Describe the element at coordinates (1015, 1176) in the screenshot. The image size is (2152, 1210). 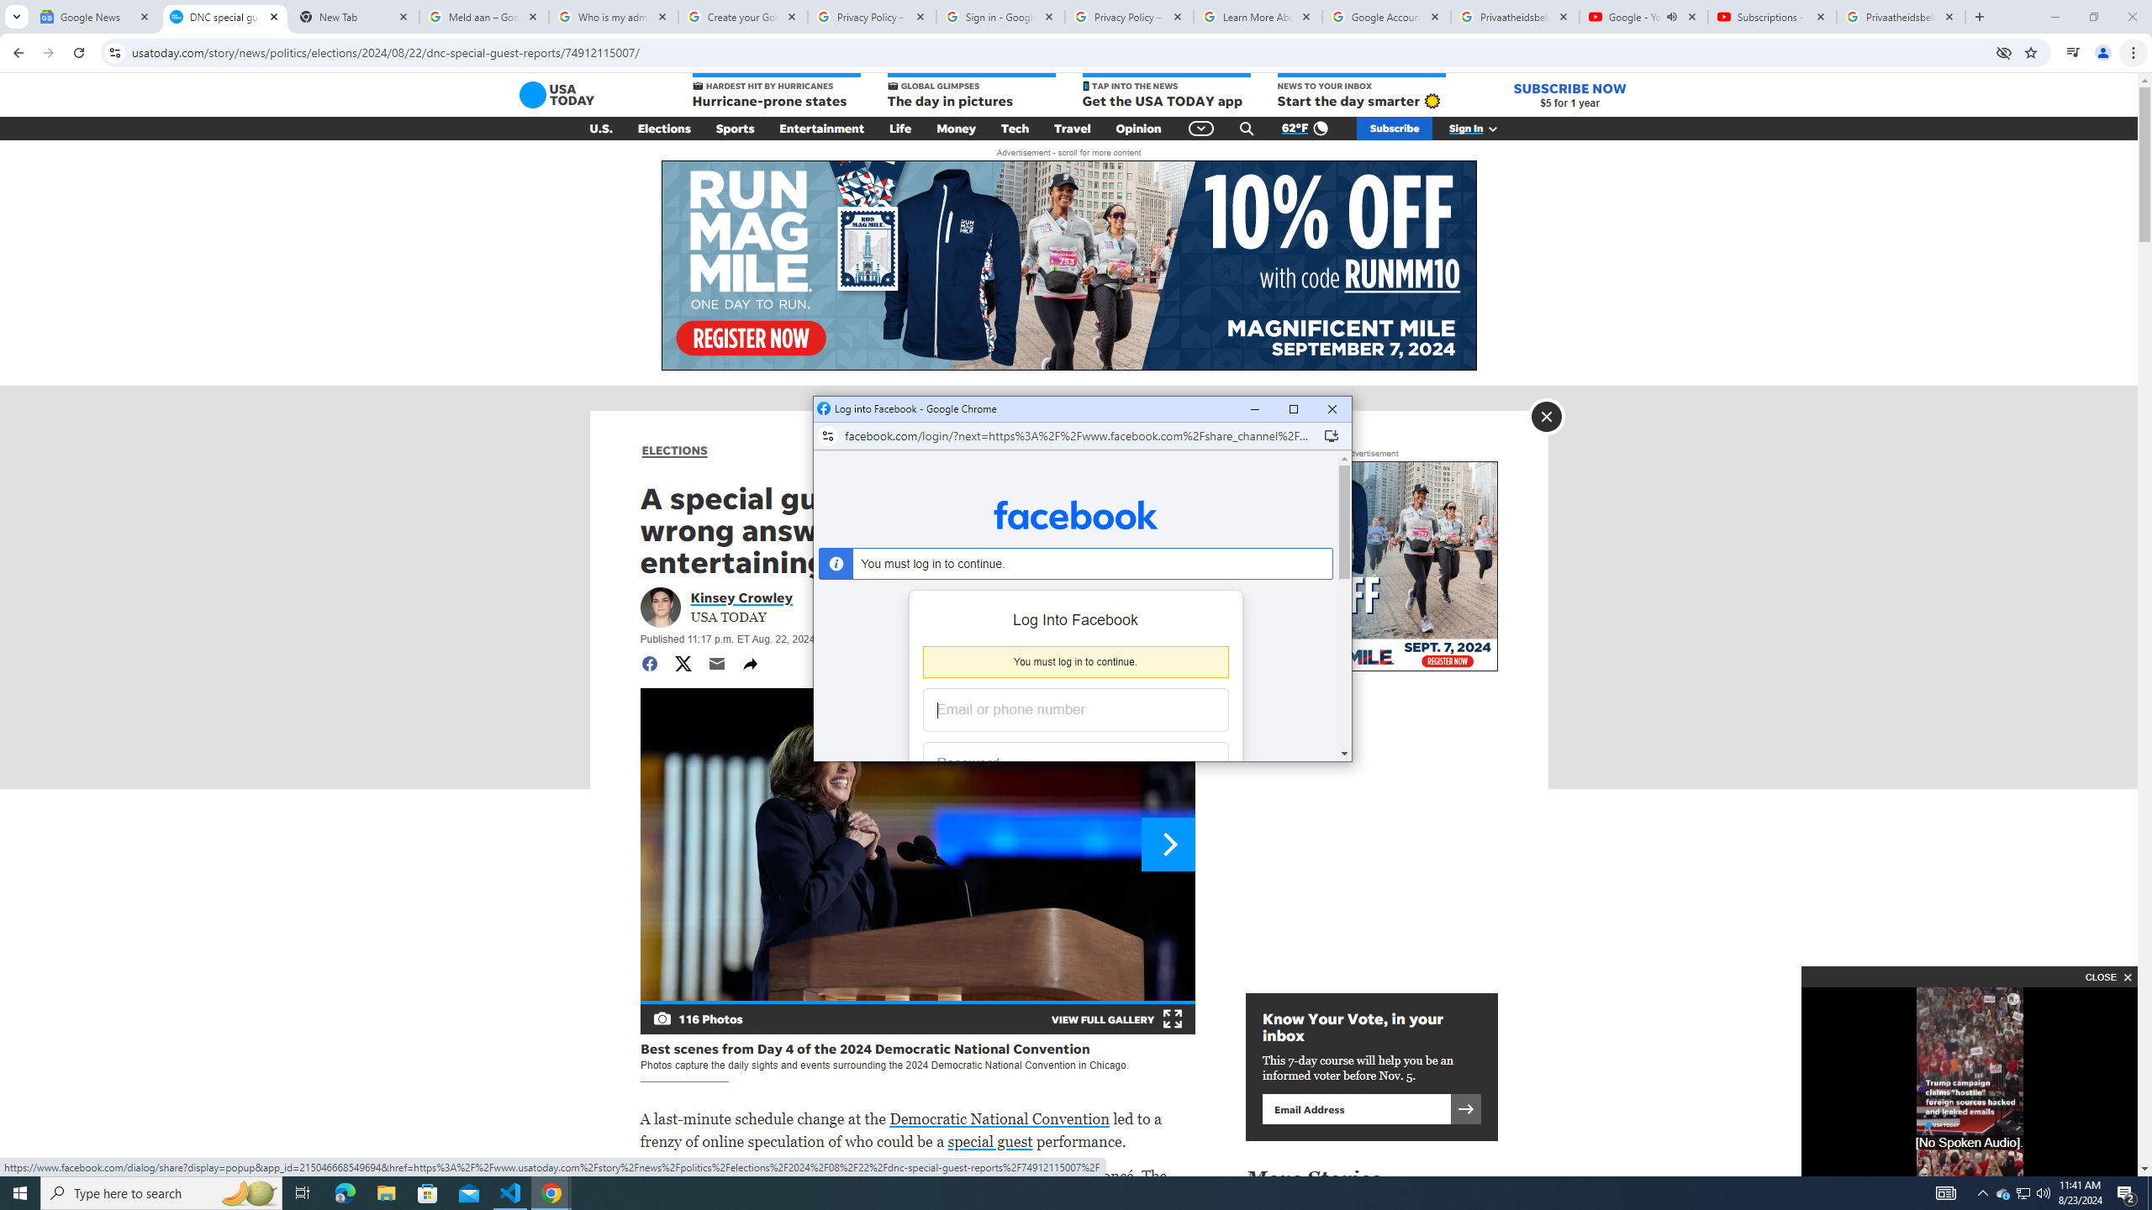
I see `Taylor Swift` at that location.